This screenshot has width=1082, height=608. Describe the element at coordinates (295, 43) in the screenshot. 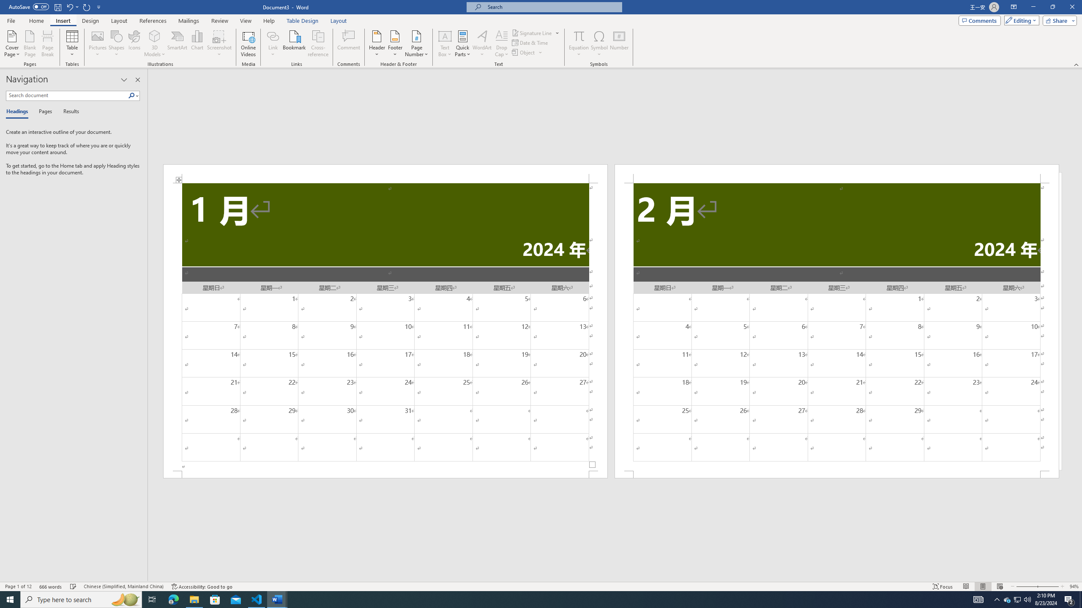

I see `Bookmark...` at that location.